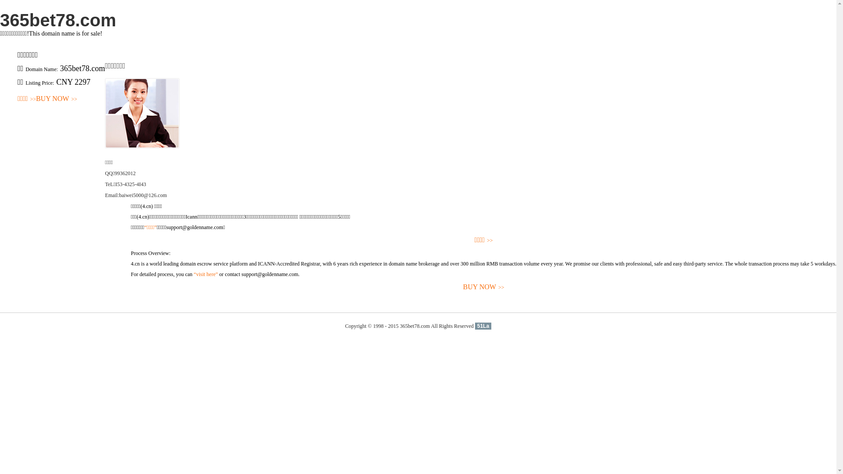 This screenshot has width=843, height=474. I want to click on BUY NOW>>, so click(484, 287).